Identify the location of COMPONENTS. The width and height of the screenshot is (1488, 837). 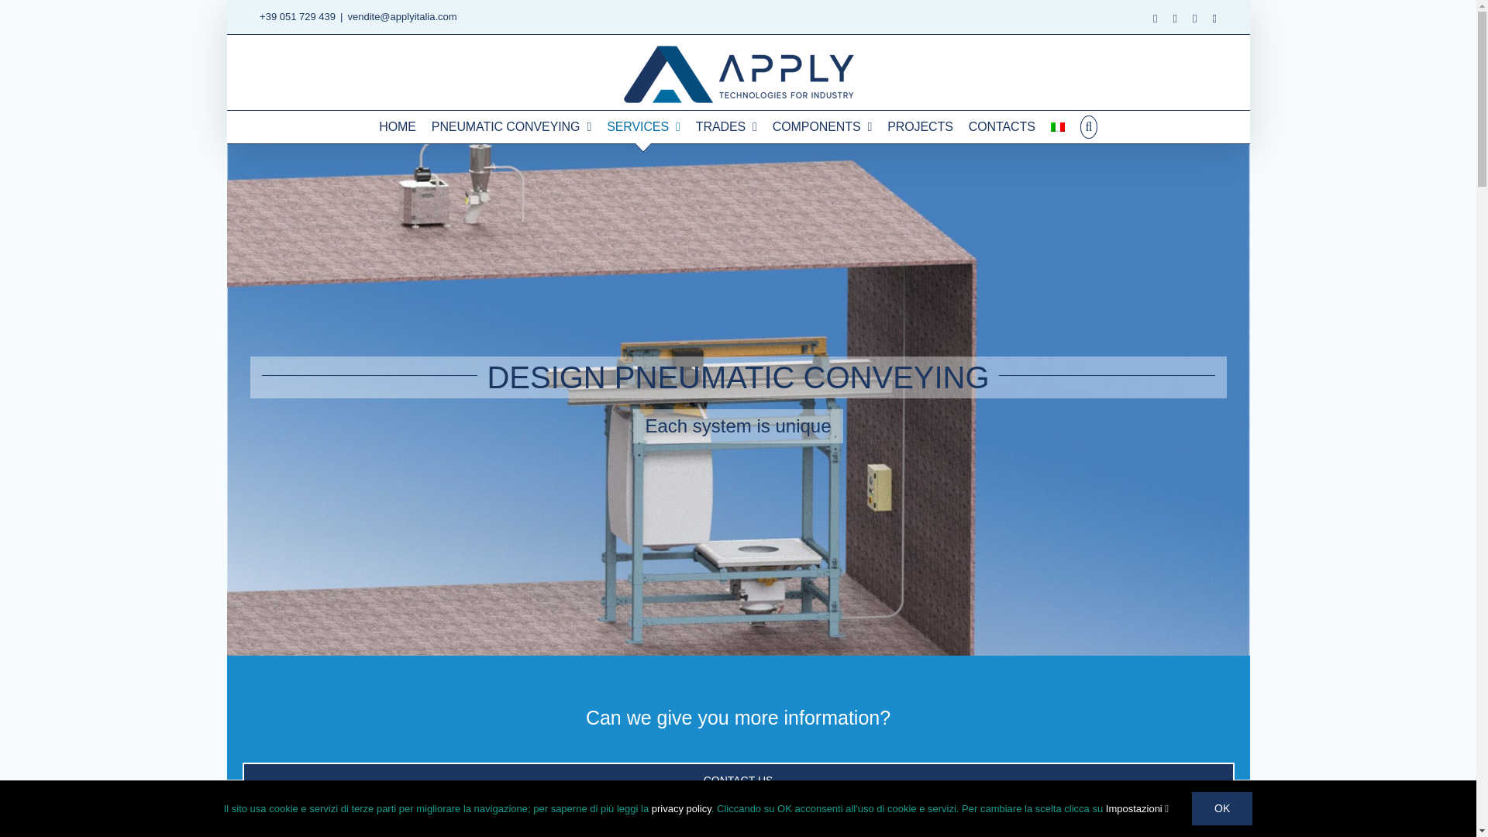
(821, 126).